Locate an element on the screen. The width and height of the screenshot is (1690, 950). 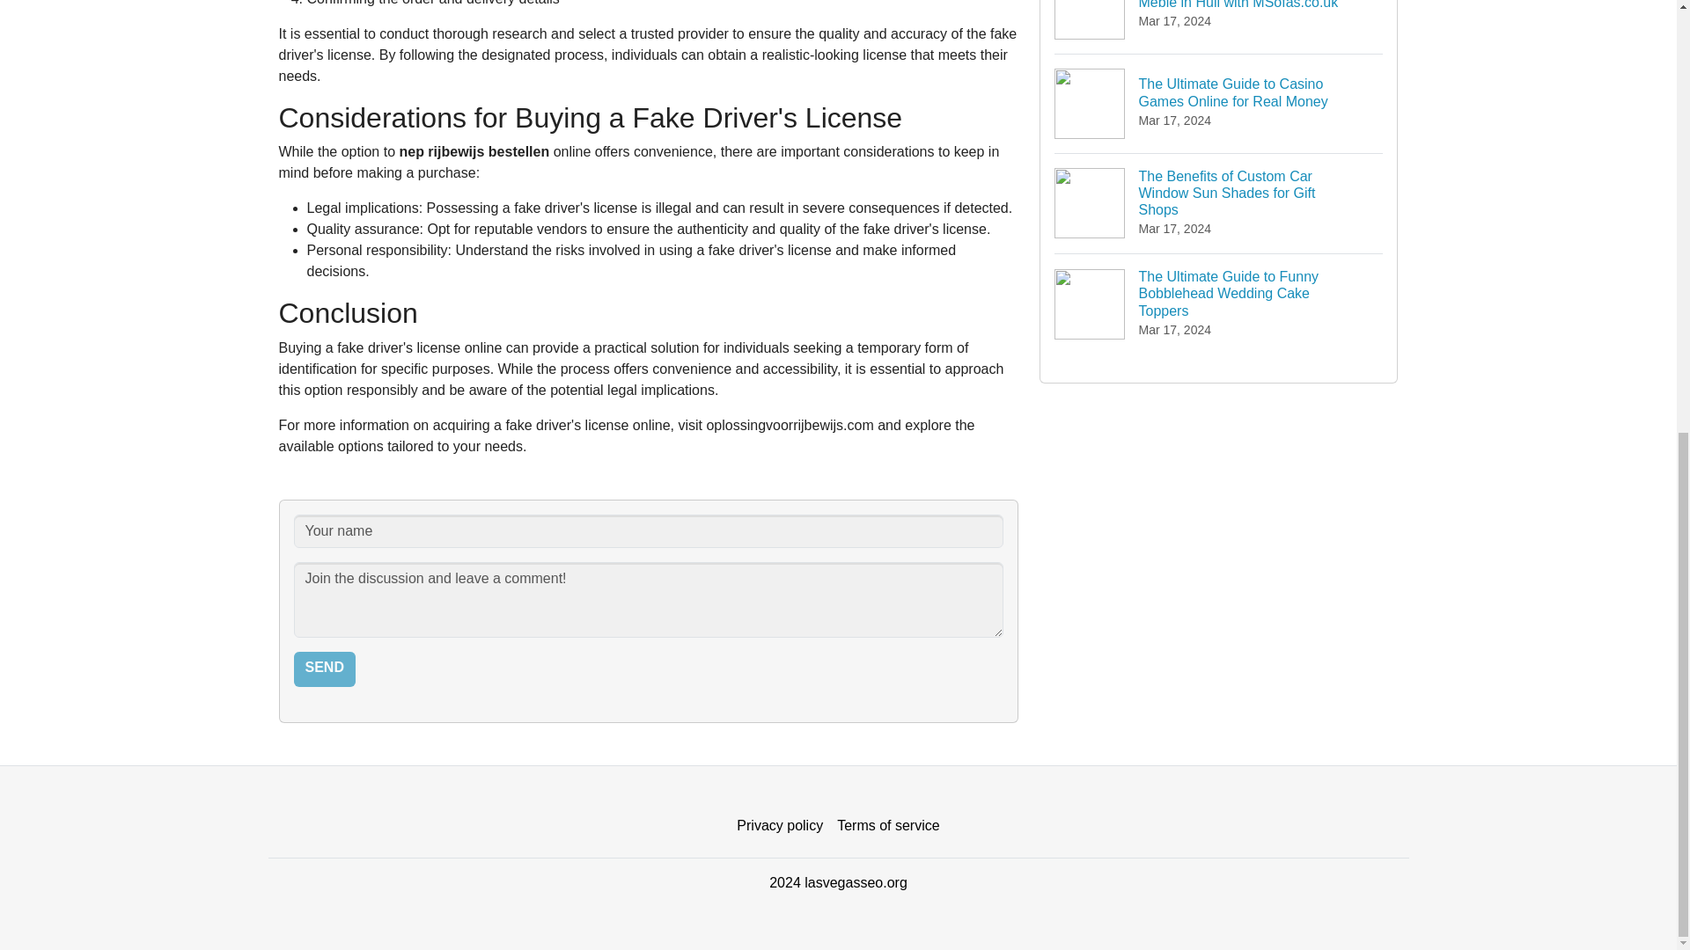
Privacy policy is located at coordinates (780, 826).